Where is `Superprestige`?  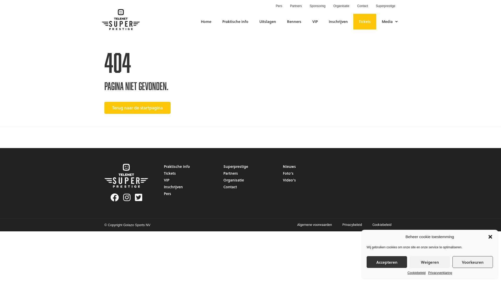
Superprestige is located at coordinates (386, 6).